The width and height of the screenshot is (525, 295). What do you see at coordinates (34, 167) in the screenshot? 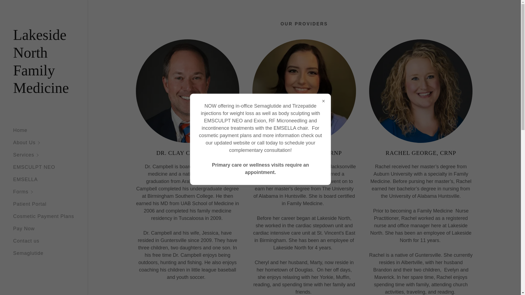
I see `EMSCULPT NEO` at bounding box center [34, 167].